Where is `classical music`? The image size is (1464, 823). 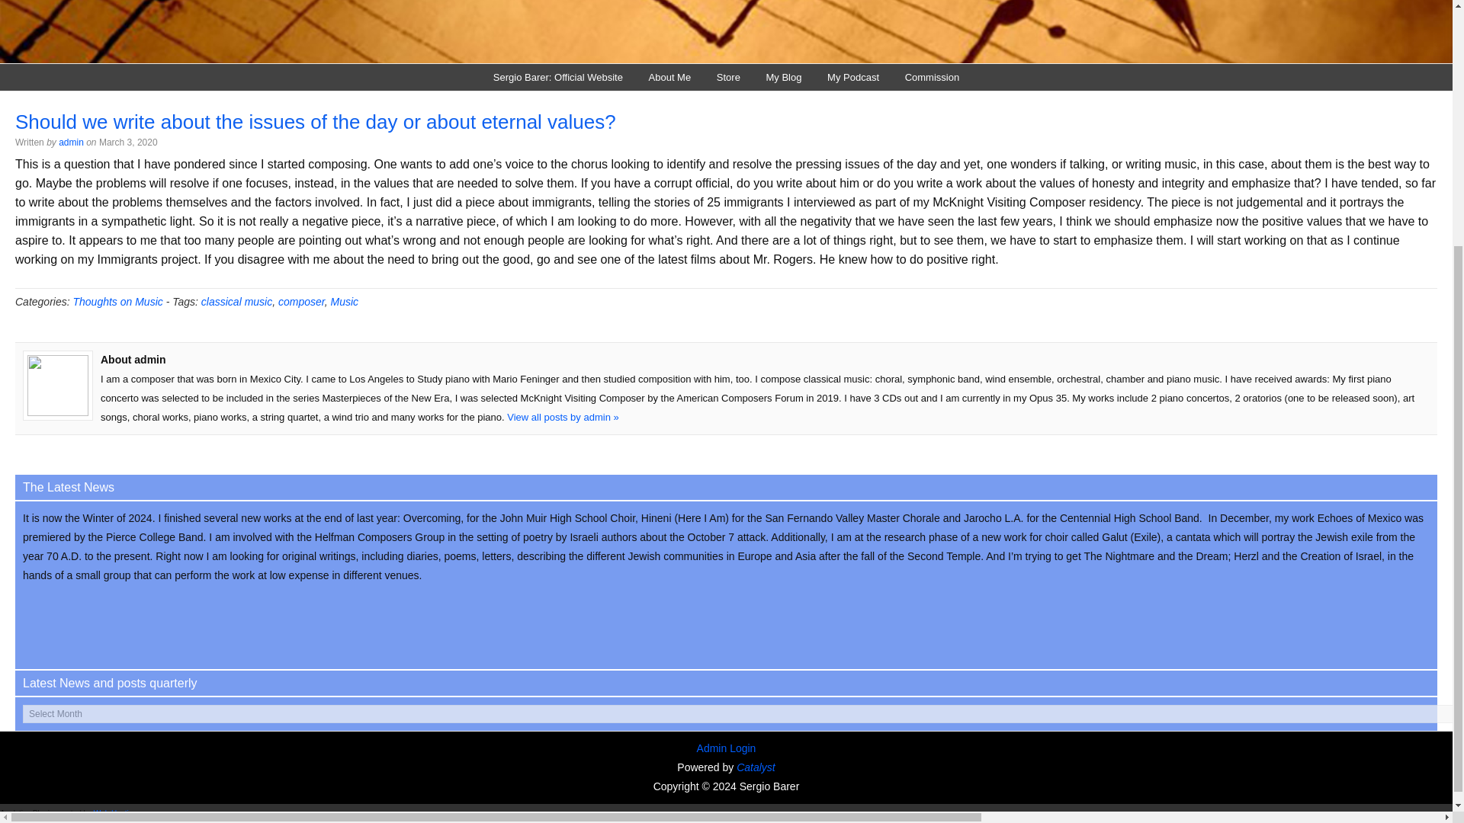 classical music is located at coordinates (236, 301).